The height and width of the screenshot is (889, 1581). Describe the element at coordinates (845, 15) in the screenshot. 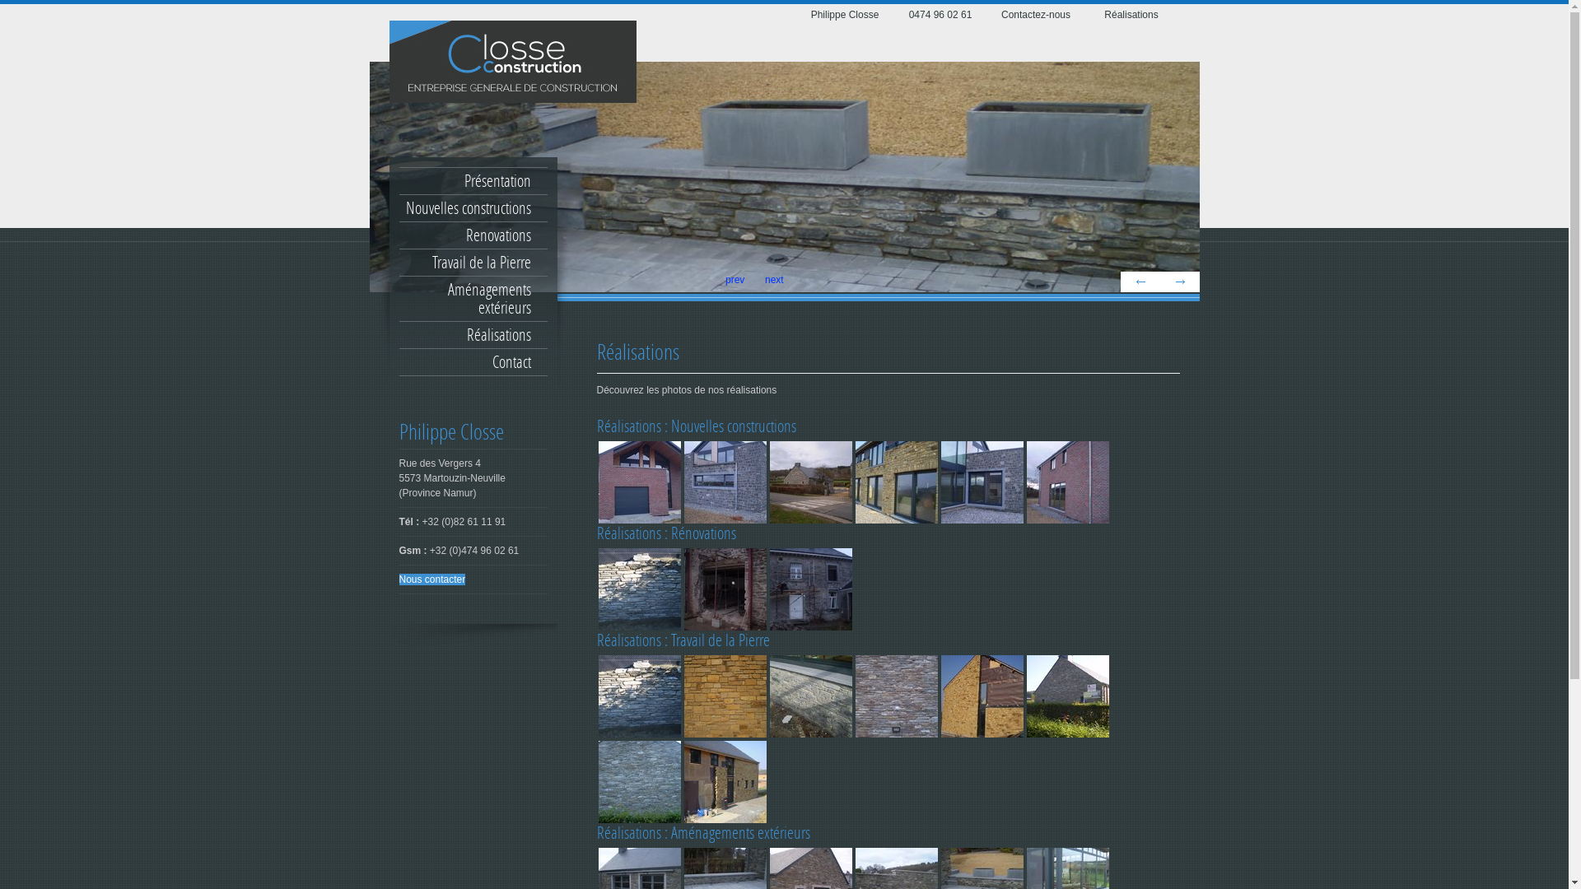

I see `Philippe Closse` at that location.